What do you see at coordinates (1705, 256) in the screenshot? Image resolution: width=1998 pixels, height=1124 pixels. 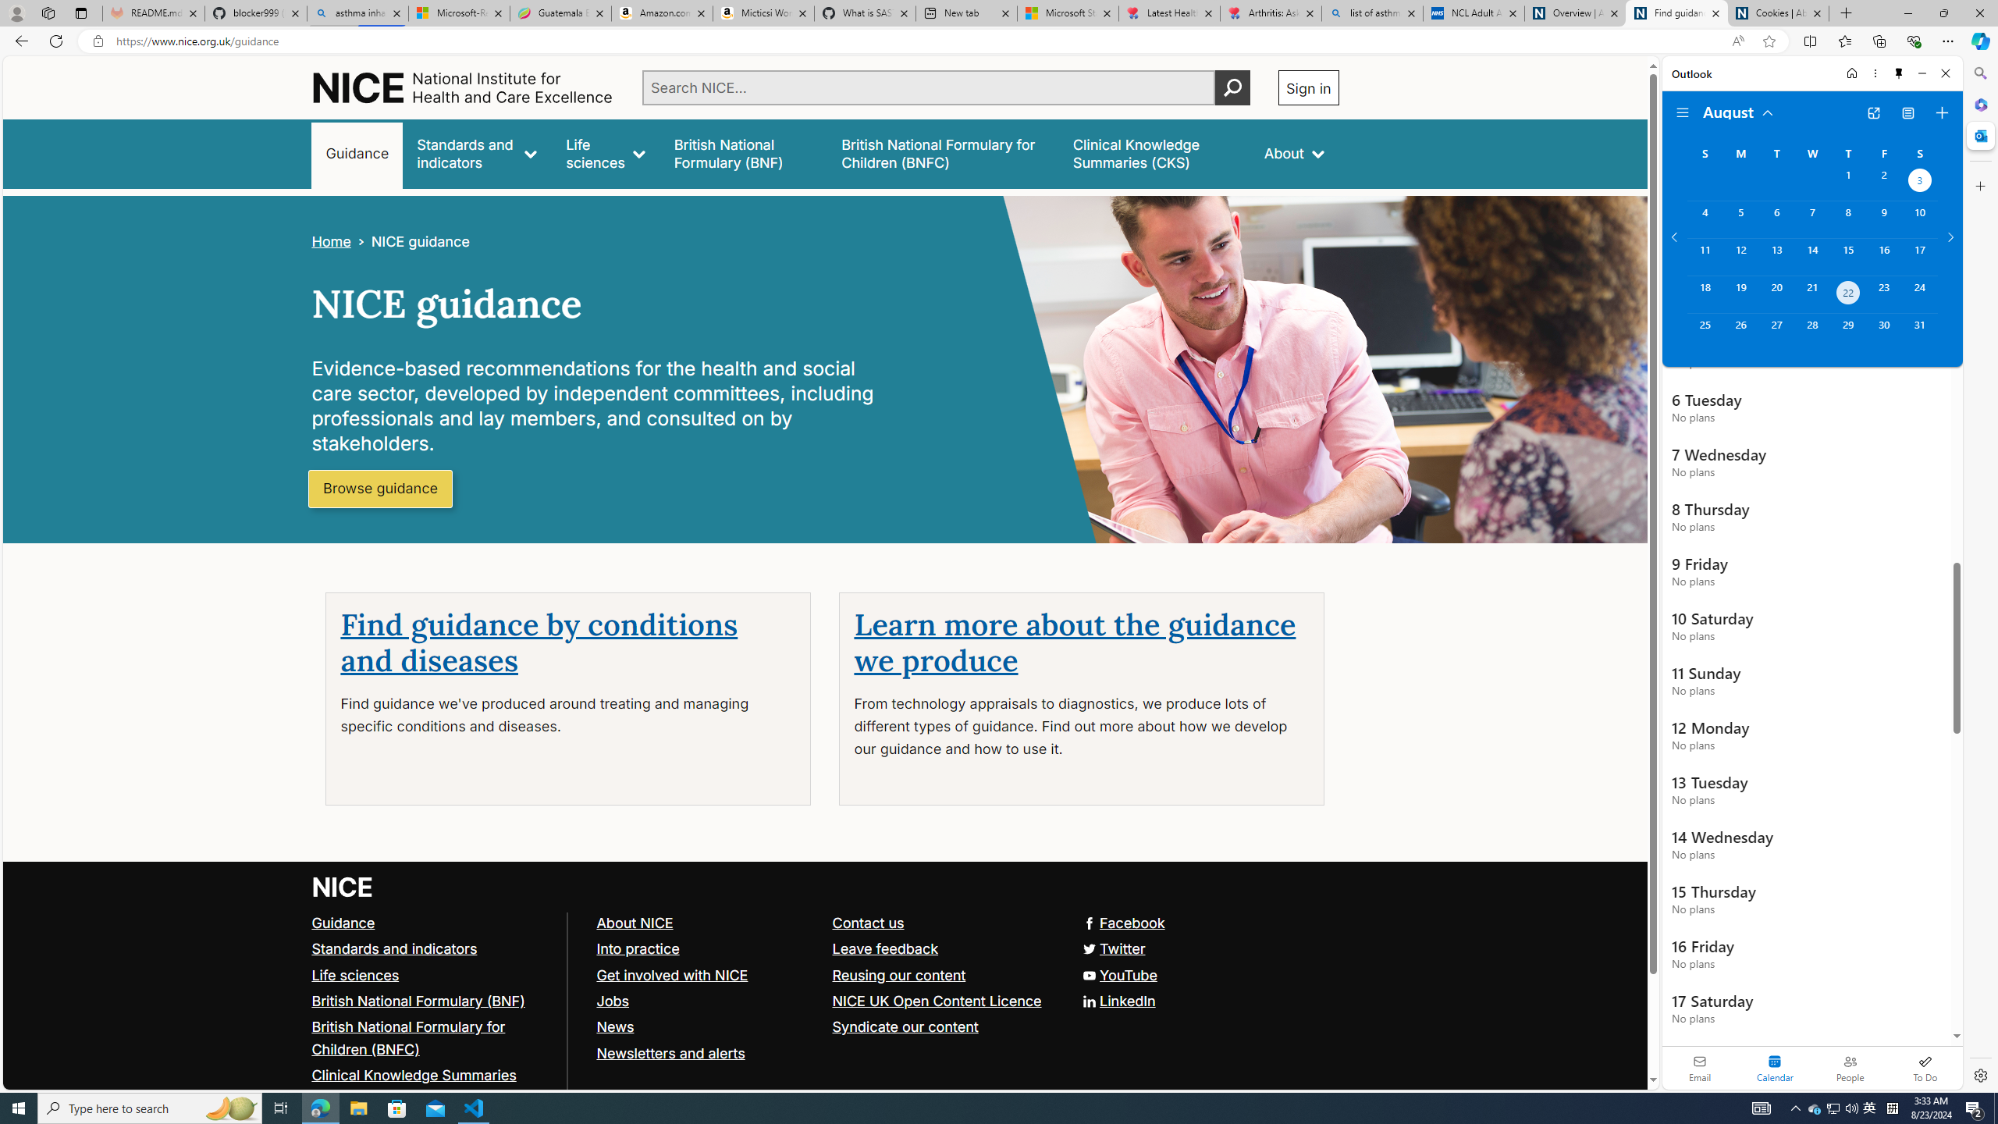 I see `Sunday, August 11, 2024. ` at bounding box center [1705, 256].